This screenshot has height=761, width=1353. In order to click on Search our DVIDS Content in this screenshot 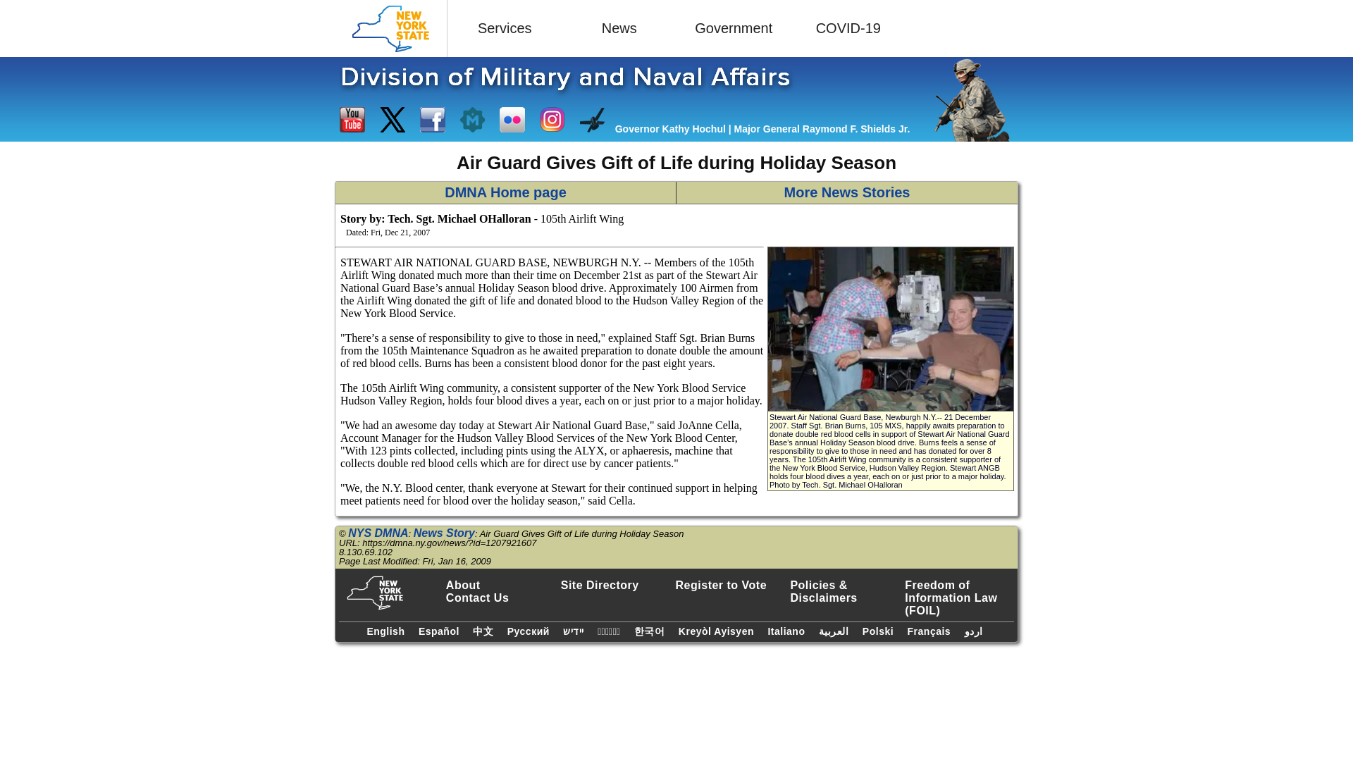, I will do `click(592, 120)`.